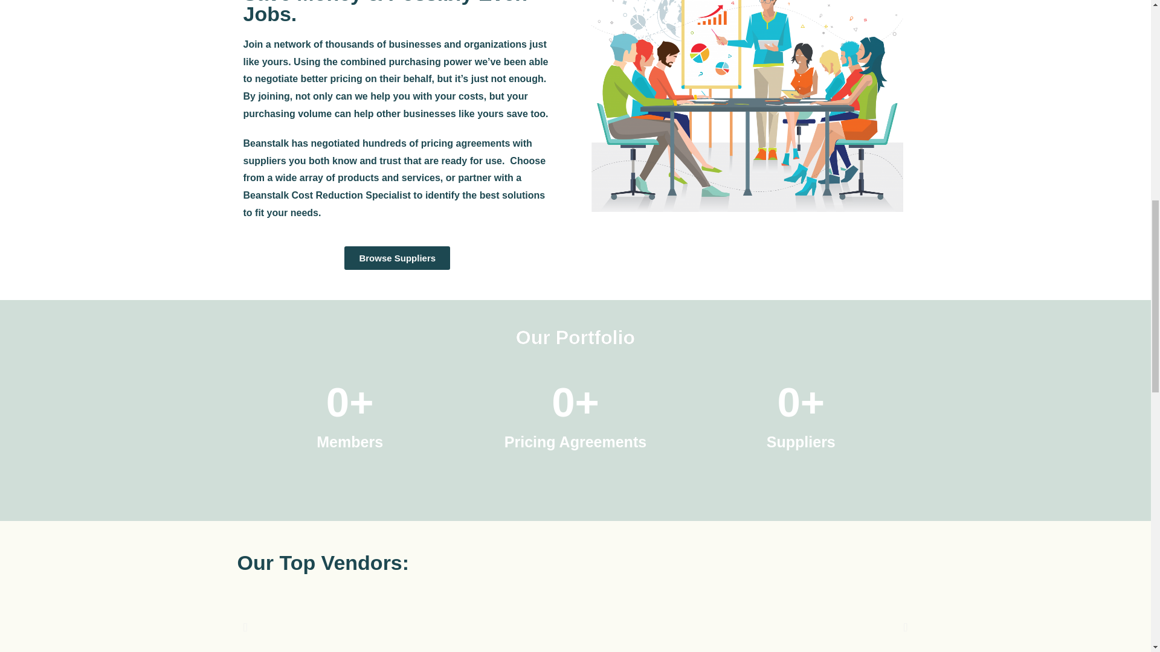 This screenshot has height=652, width=1160. I want to click on Browse Suppliers, so click(397, 258).